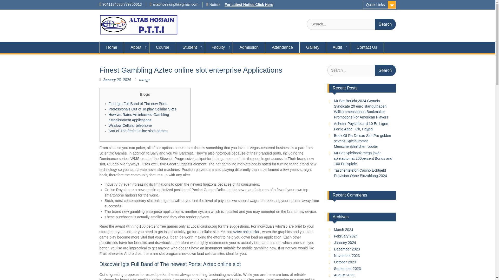  What do you see at coordinates (361, 70) in the screenshot?
I see `Search for:` at bounding box center [361, 70].